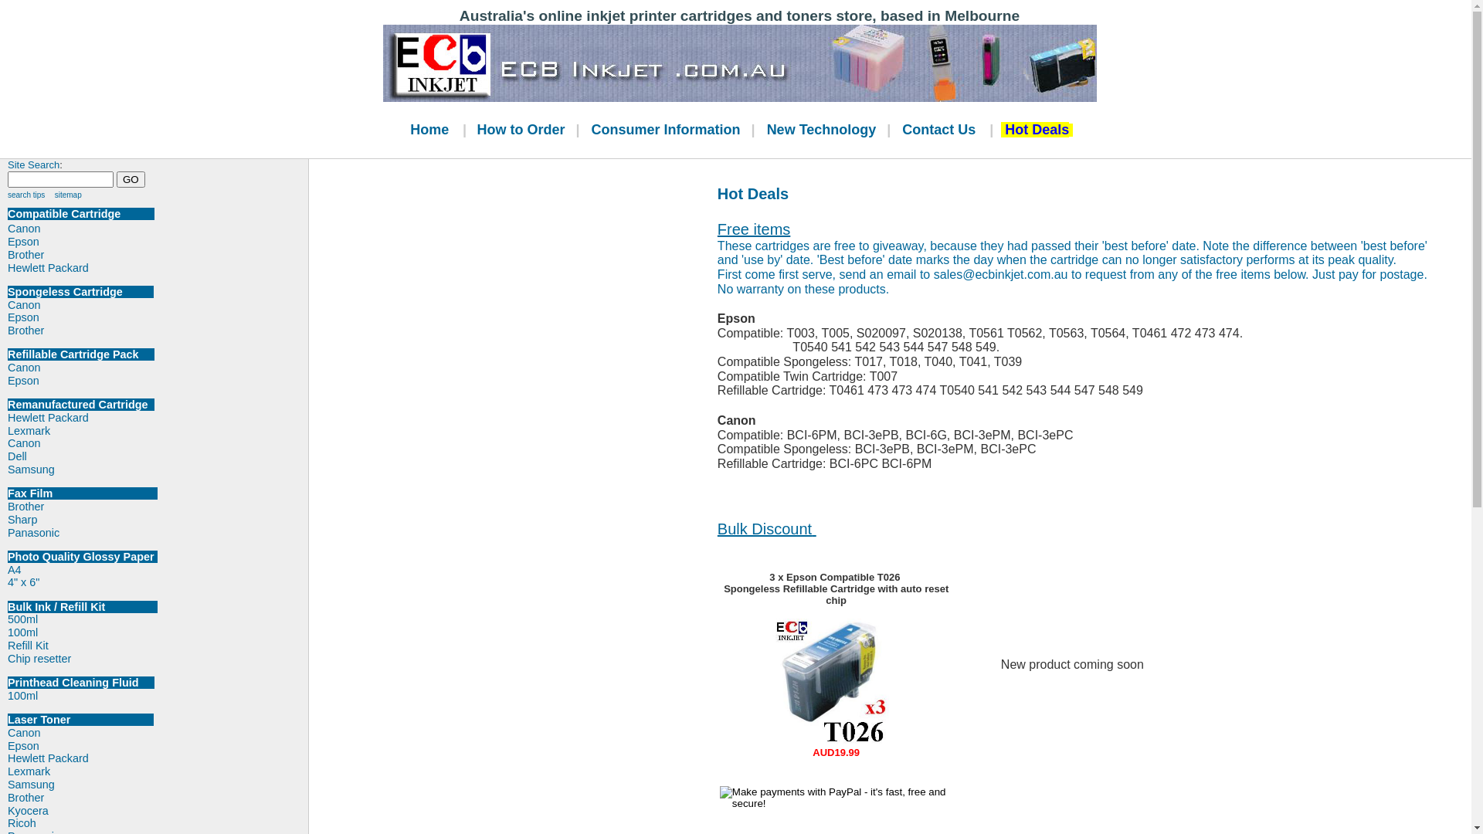 The height and width of the screenshot is (834, 1483). I want to click on Brother, so click(26, 507).